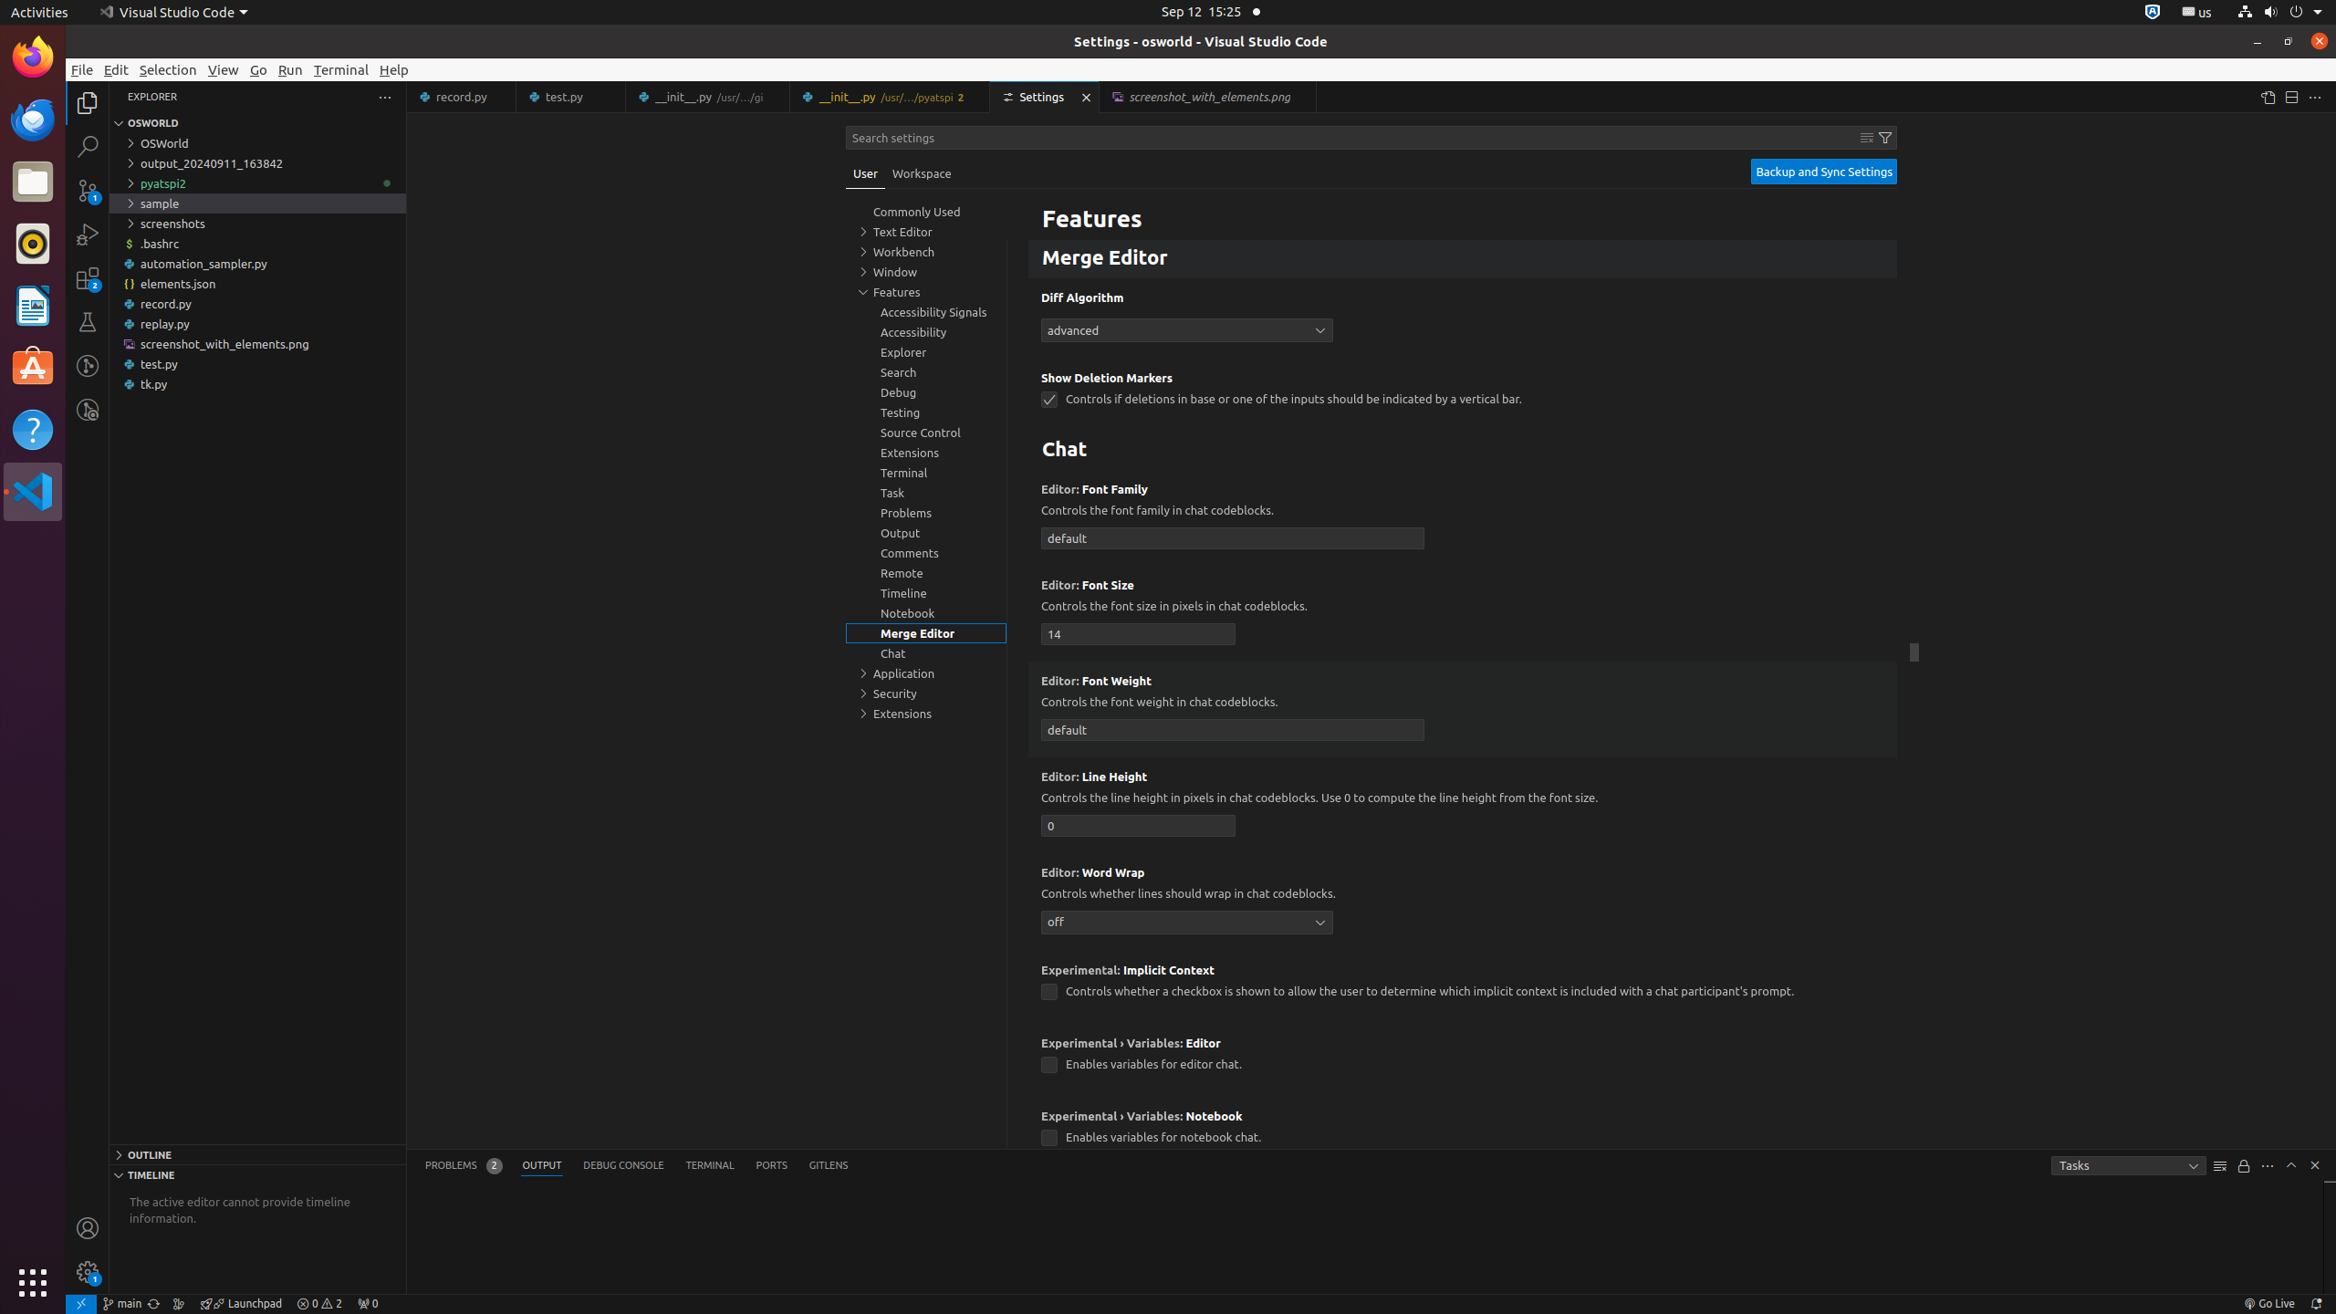 The width and height of the screenshot is (2336, 1314). What do you see at coordinates (1208, 97) in the screenshot?
I see `screenshot_with_elements.png, preview` at bounding box center [1208, 97].